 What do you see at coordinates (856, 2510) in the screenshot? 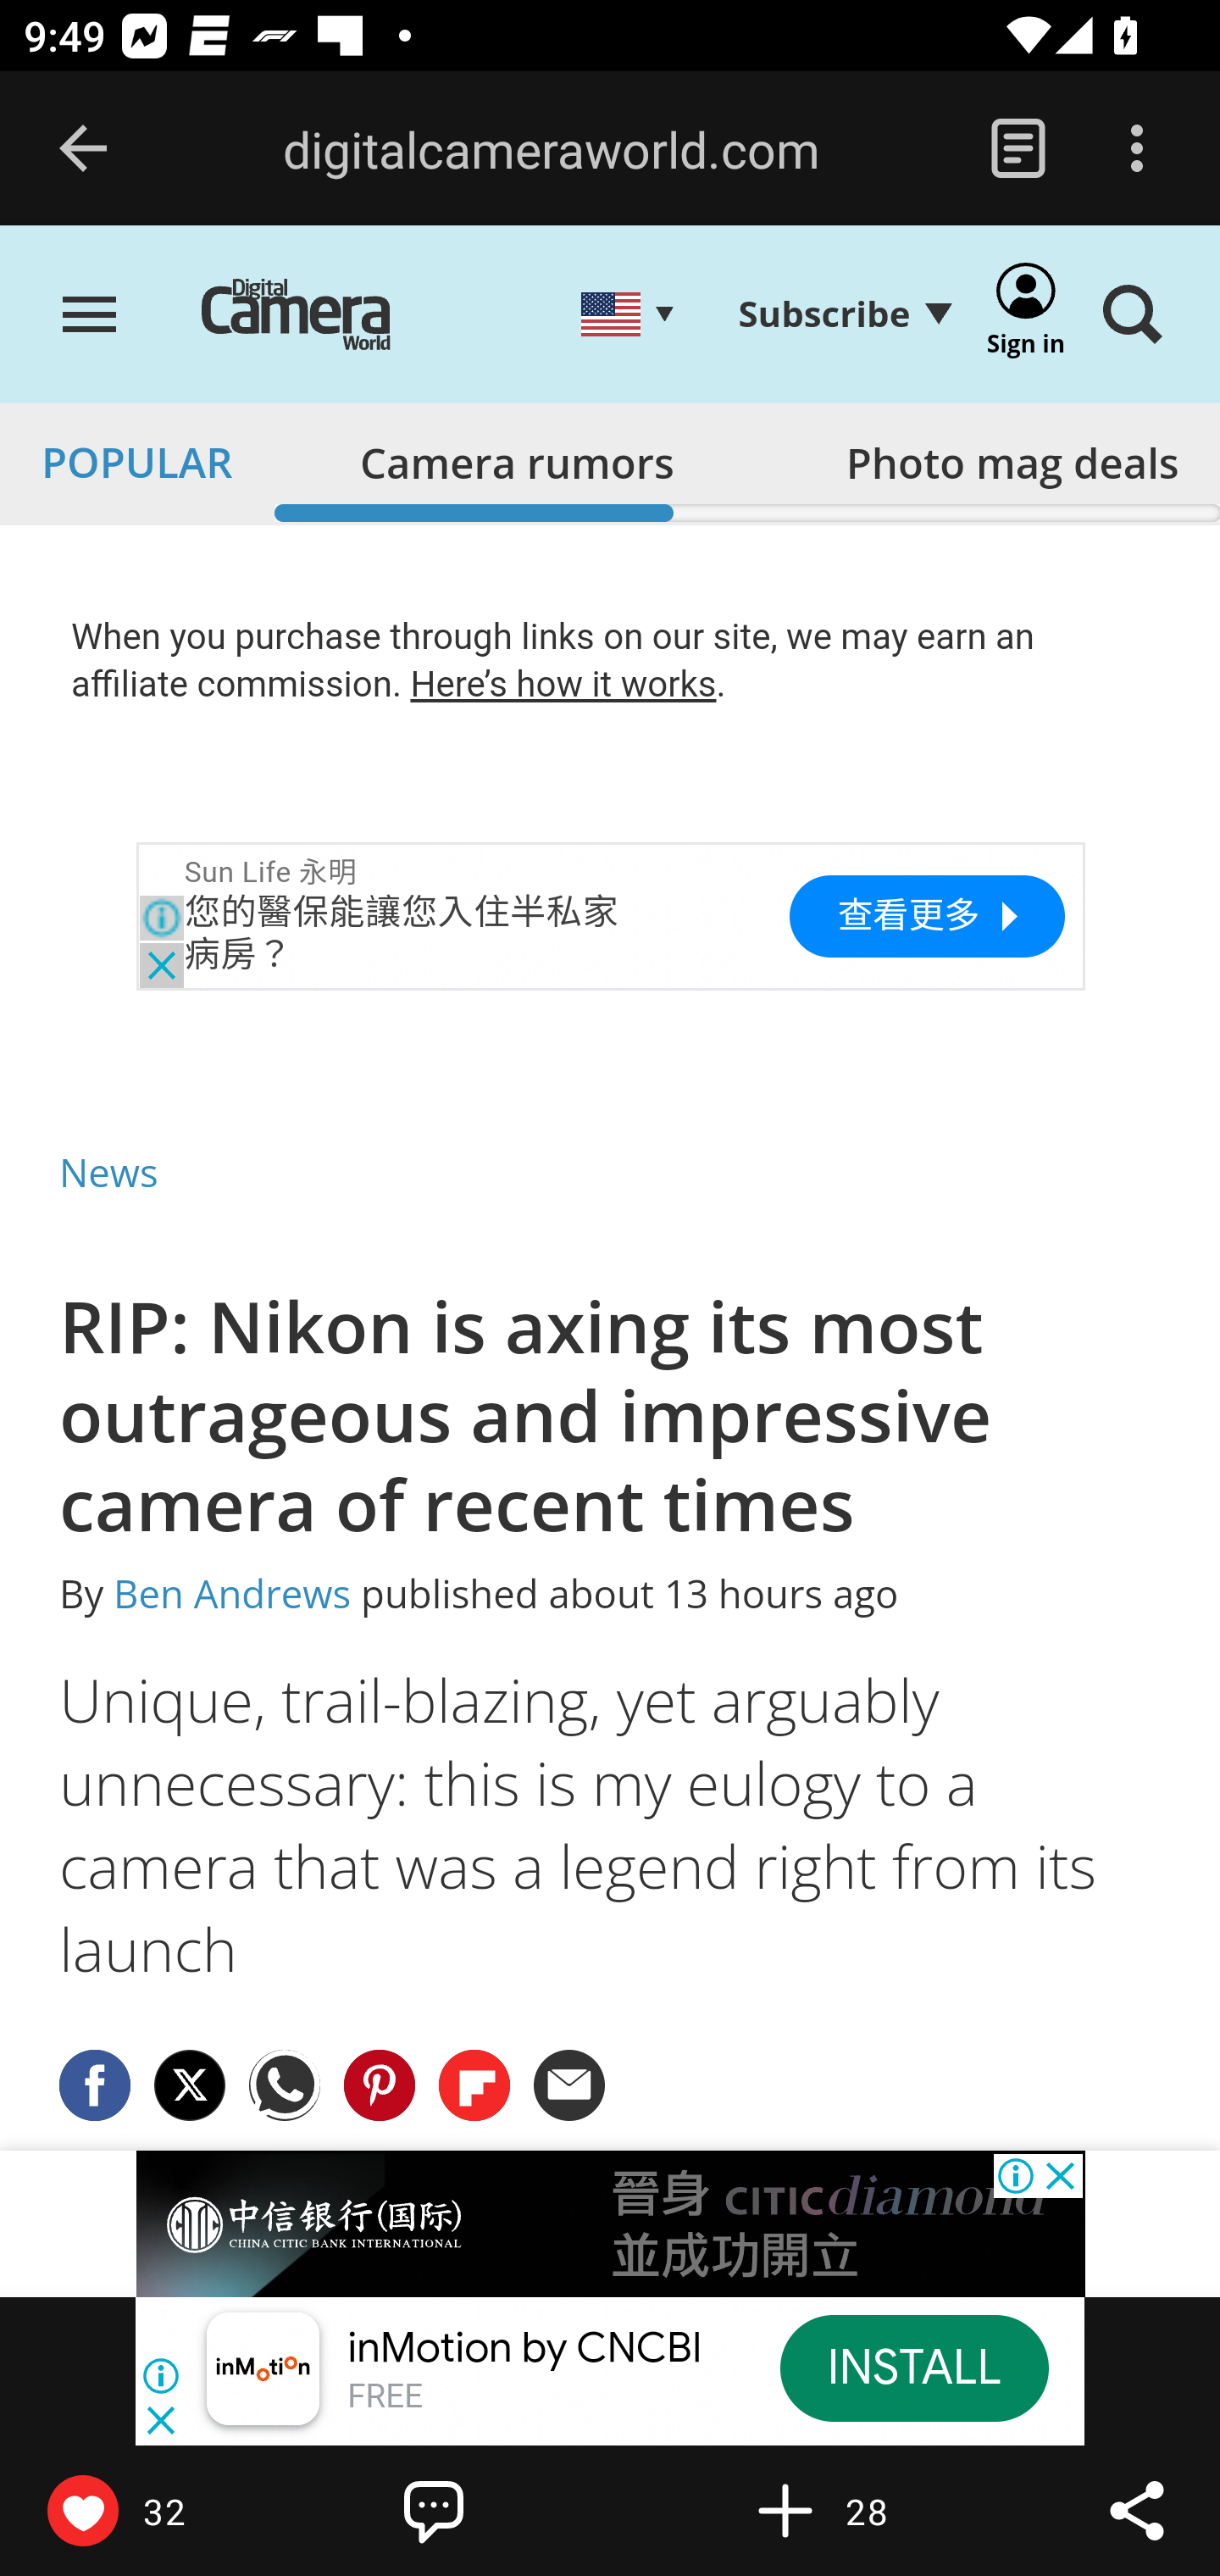
I see `Flip into Magazine 28` at bounding box center [856, 2510].